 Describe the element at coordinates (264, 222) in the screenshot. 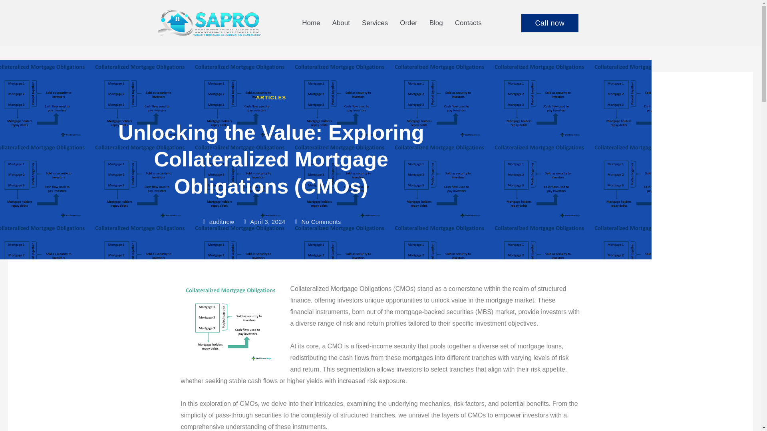

I see `April 3, 2024` at that location.